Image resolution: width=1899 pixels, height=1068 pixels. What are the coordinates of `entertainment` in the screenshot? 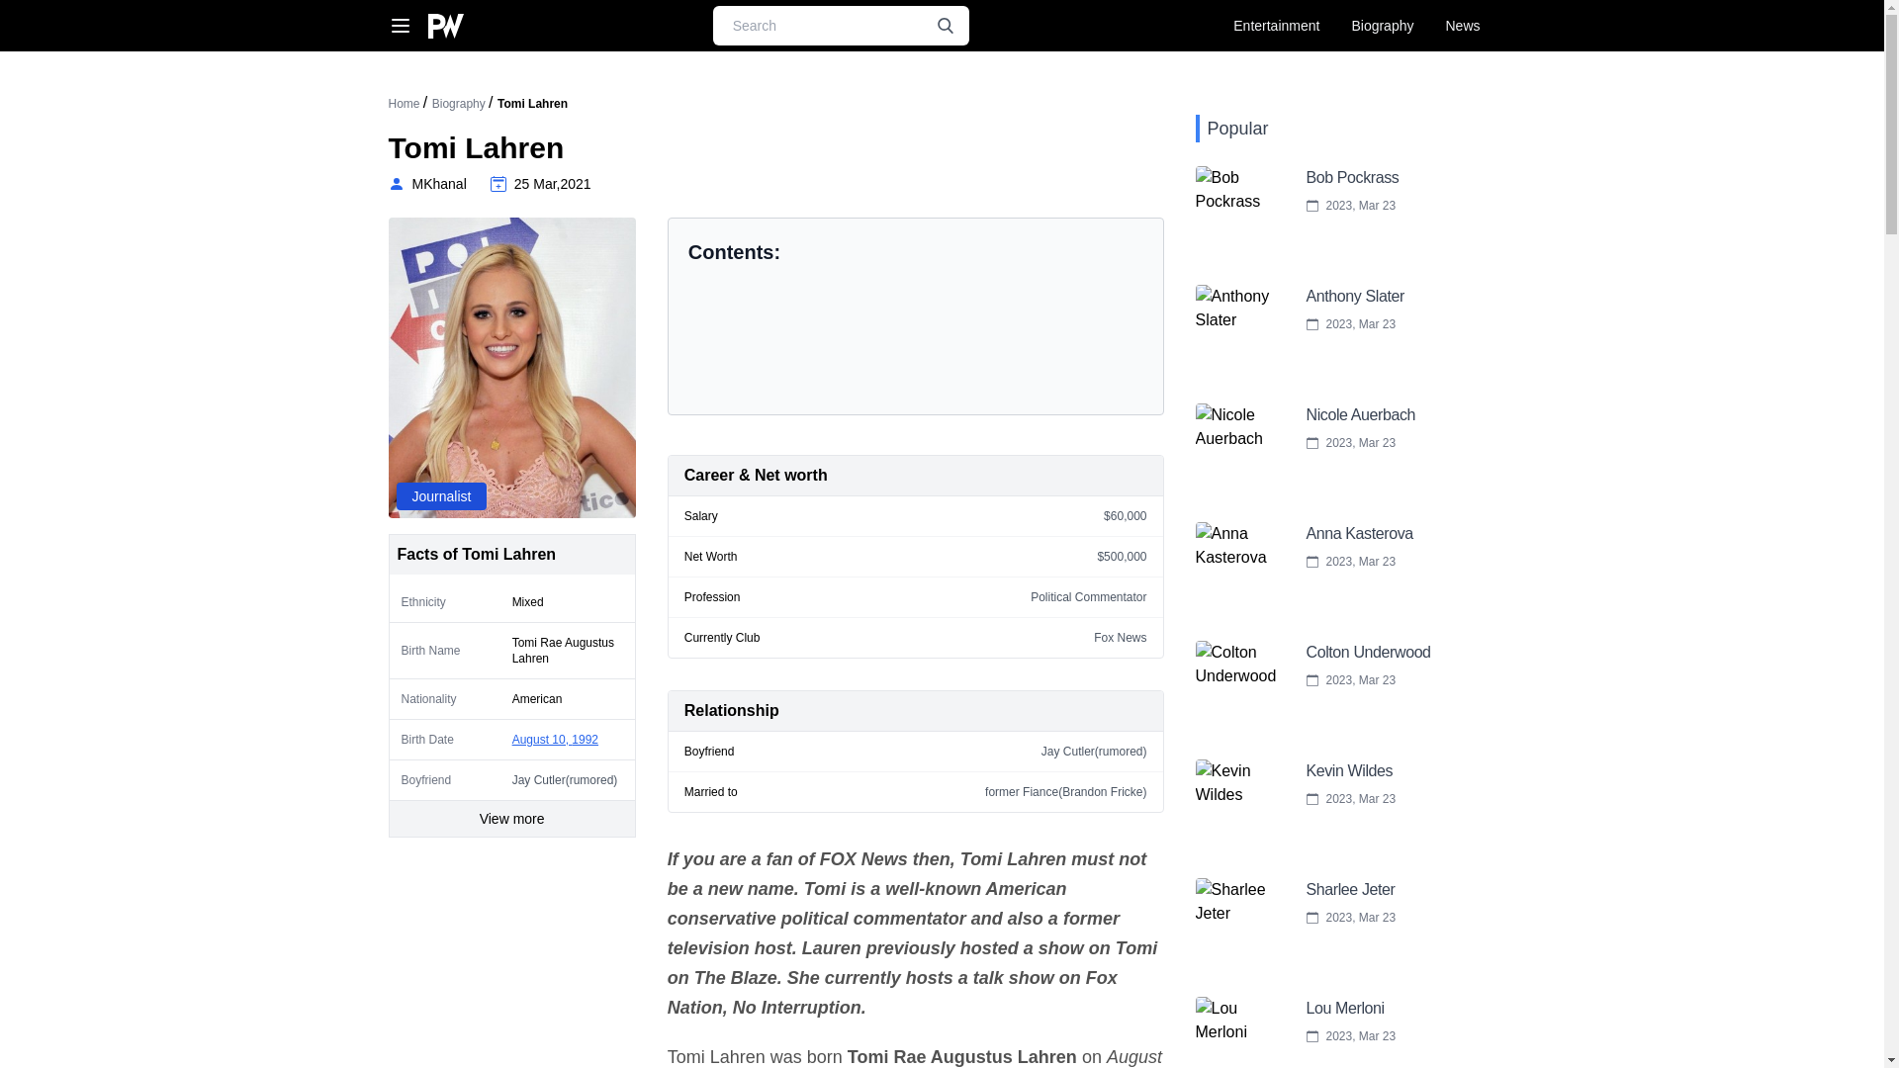 It's located at (1276, 26).